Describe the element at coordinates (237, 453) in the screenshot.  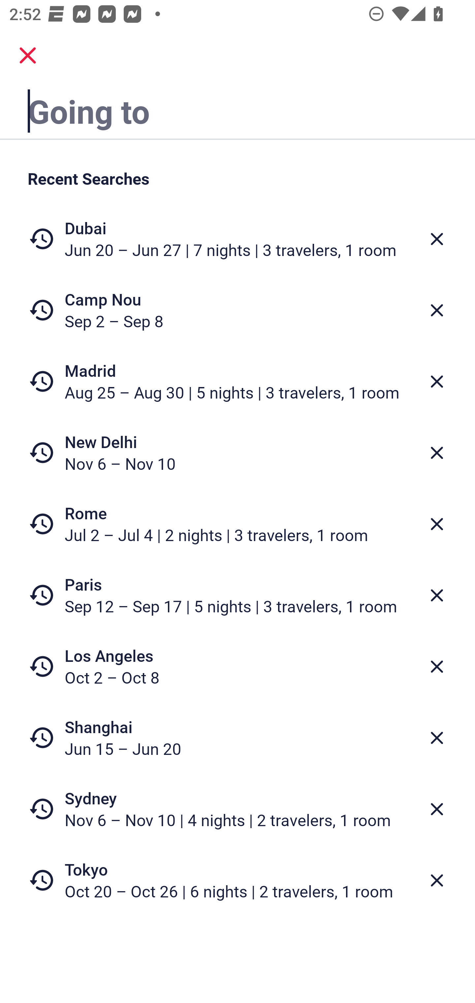
I see `New Delhi Nov 6 – Nov 10` at that location.